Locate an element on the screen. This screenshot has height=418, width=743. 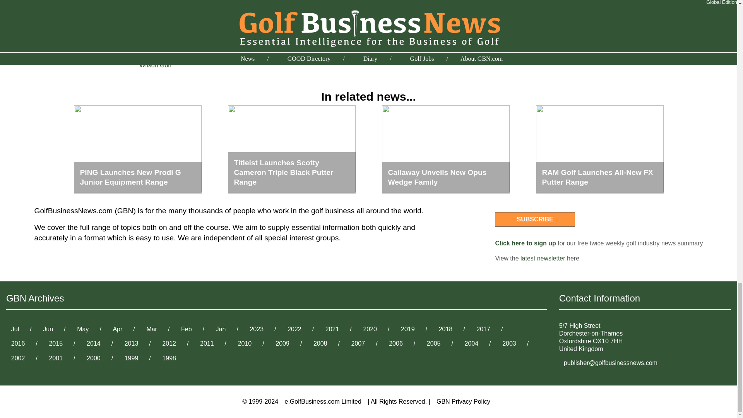
SUBSCRIBE is located at coordinates (534, 219).